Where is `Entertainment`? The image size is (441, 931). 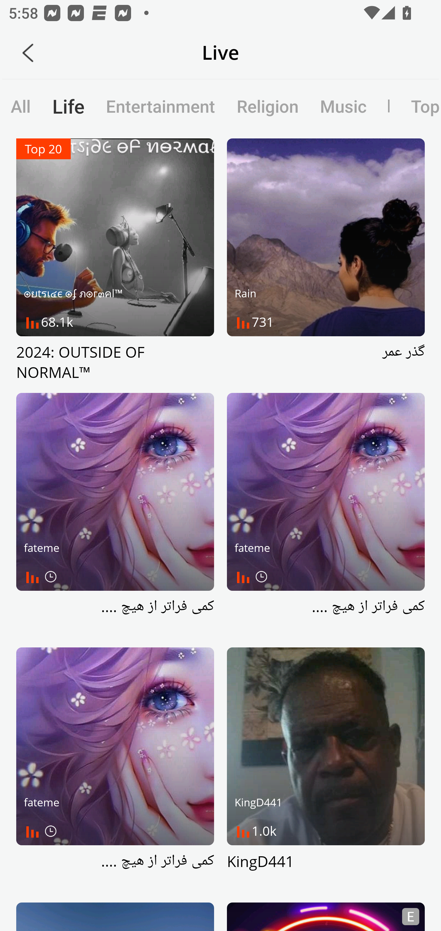 Entertainment is located at coordinates (160, 106).